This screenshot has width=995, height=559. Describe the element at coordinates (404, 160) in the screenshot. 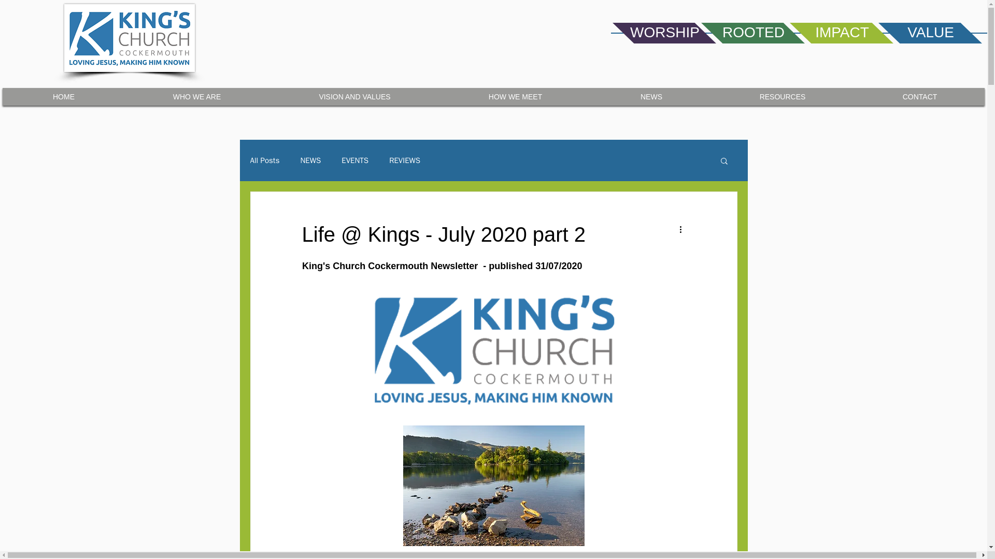

I see `REVIEWS` at that location.